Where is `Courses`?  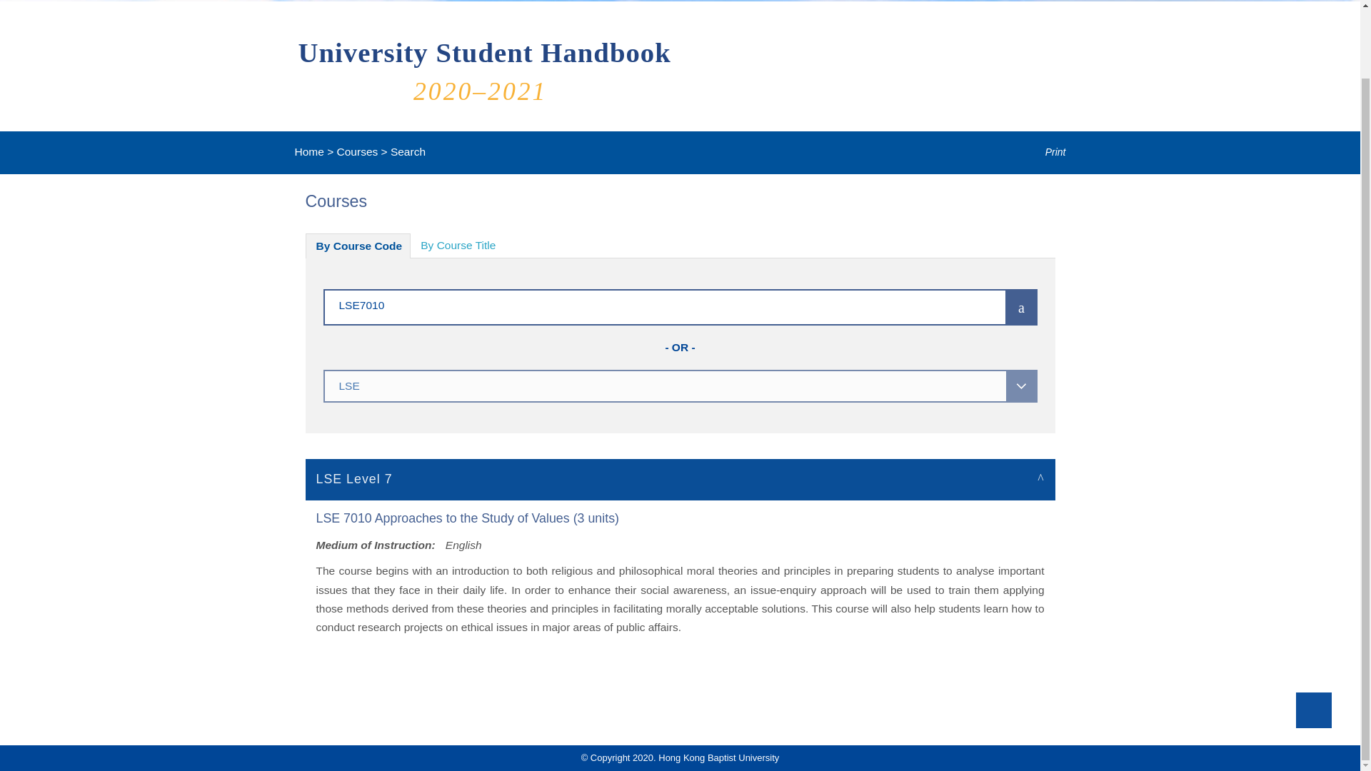
Courses is located at coordinates (357, 151).